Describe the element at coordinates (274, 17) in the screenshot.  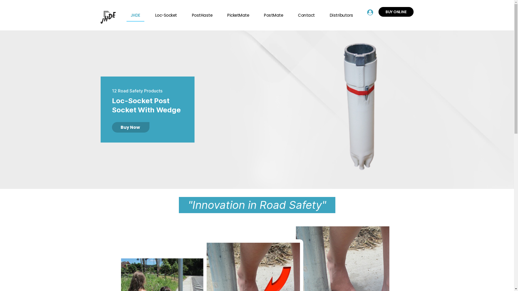
I see `PostMate` at that location.